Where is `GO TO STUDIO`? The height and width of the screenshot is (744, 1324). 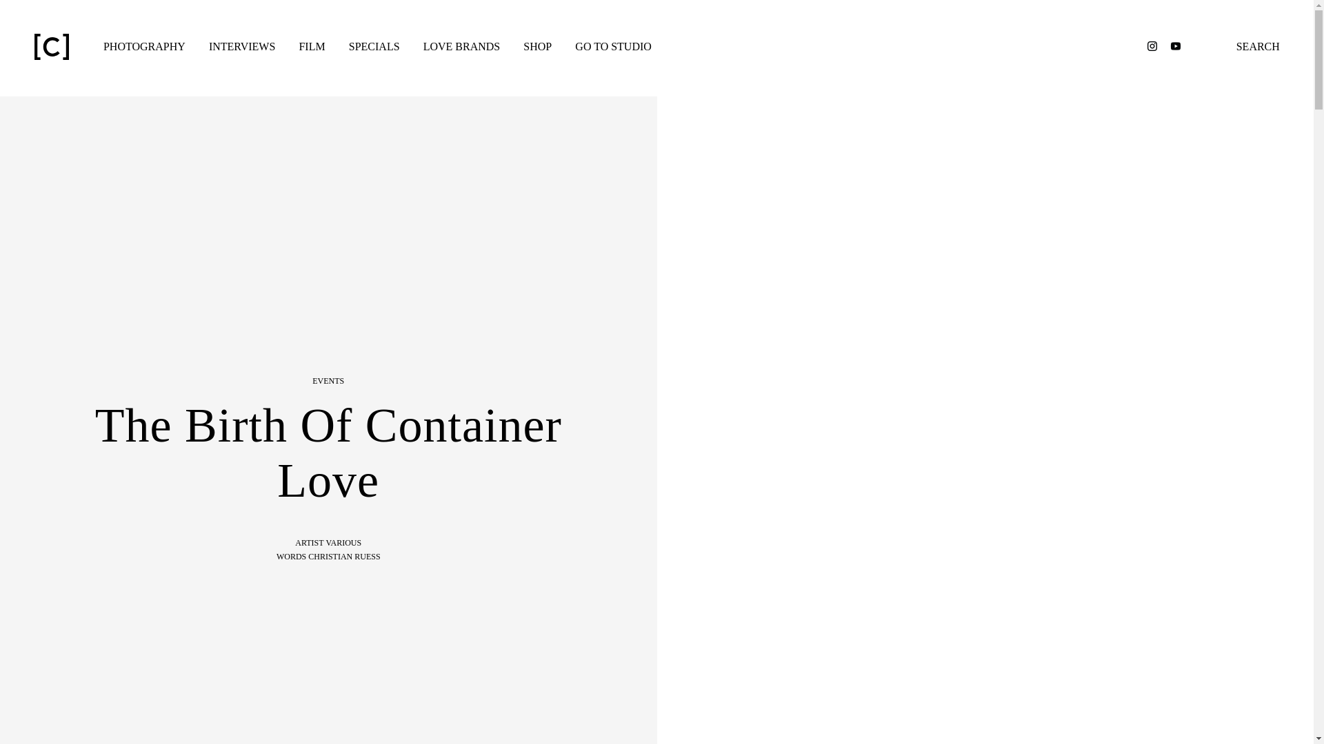
GO TO STUDIO is located at coordinates (612, 46).